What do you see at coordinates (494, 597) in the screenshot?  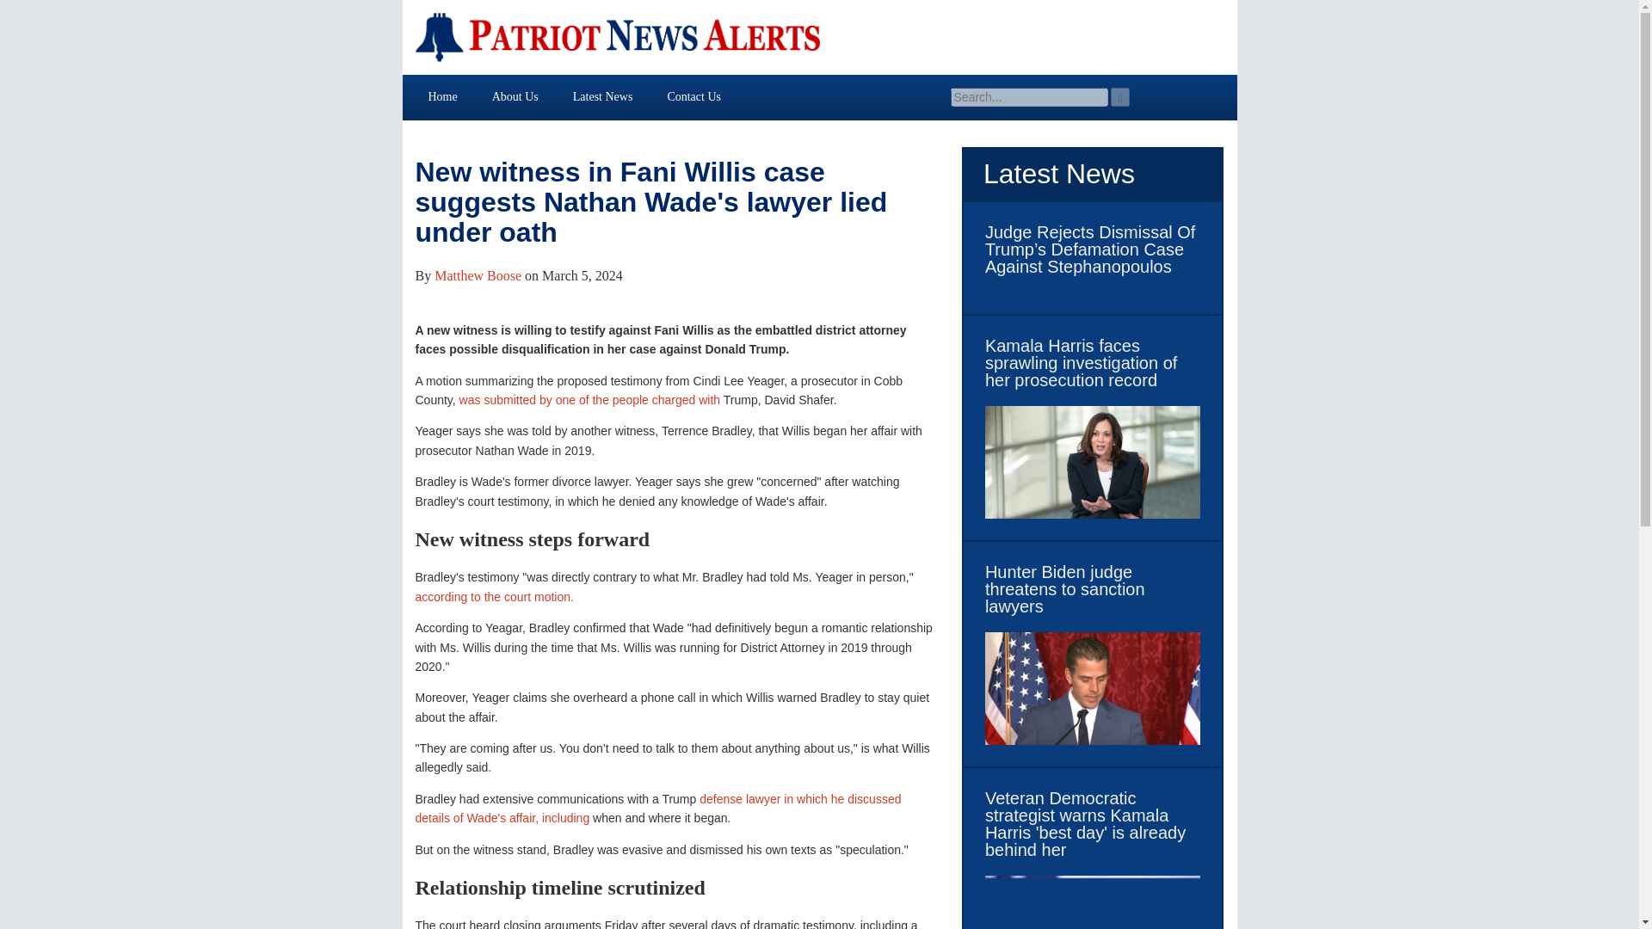 I see `according to the court motion.` at bounding box center [494, 597].